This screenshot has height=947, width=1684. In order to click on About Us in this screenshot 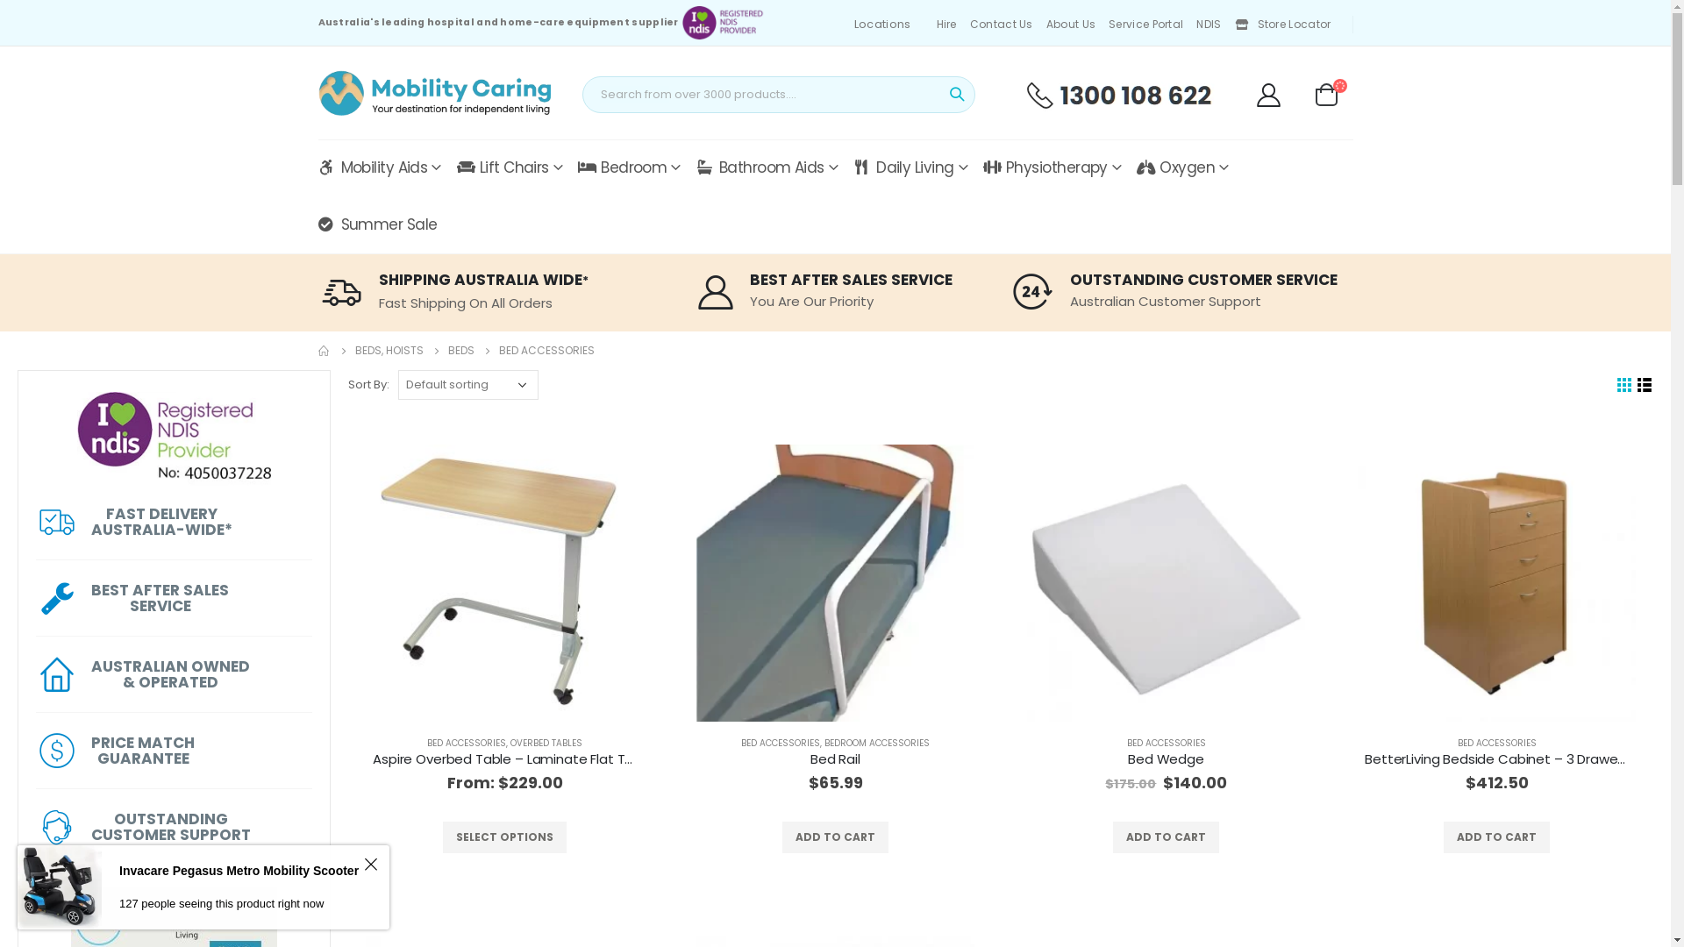, I will do `click(1074, 25)`.